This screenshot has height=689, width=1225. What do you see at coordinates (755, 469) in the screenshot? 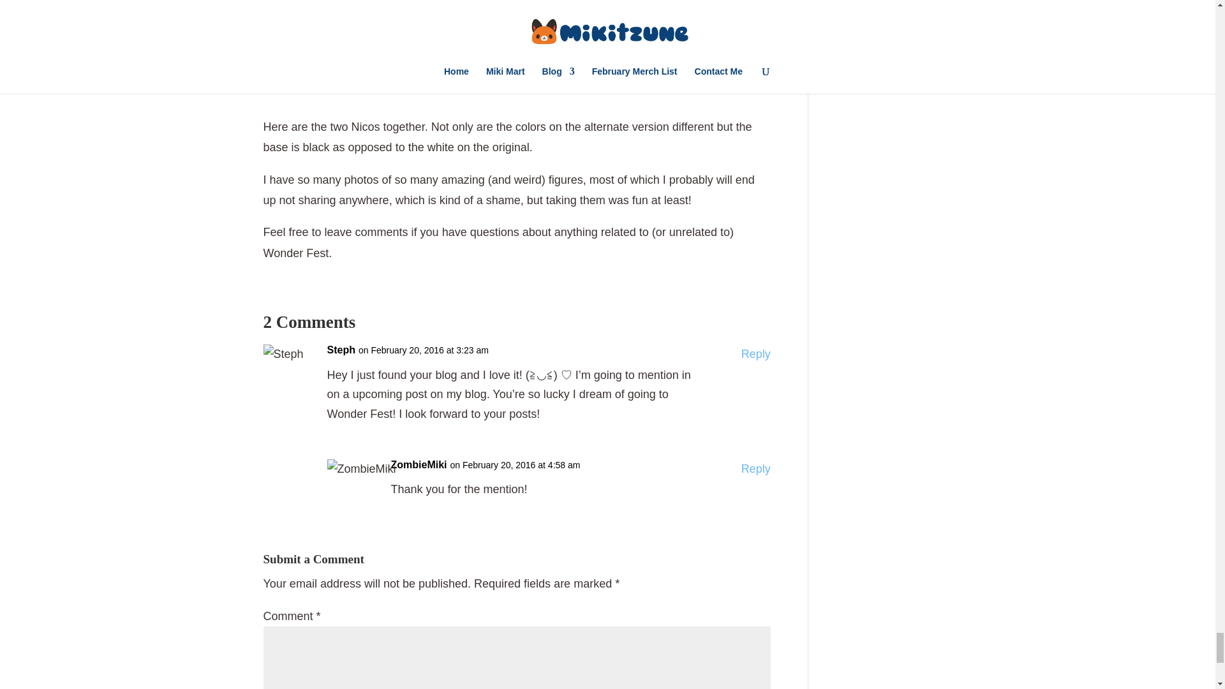
I see `Reply` at bounding box center [755, 469].